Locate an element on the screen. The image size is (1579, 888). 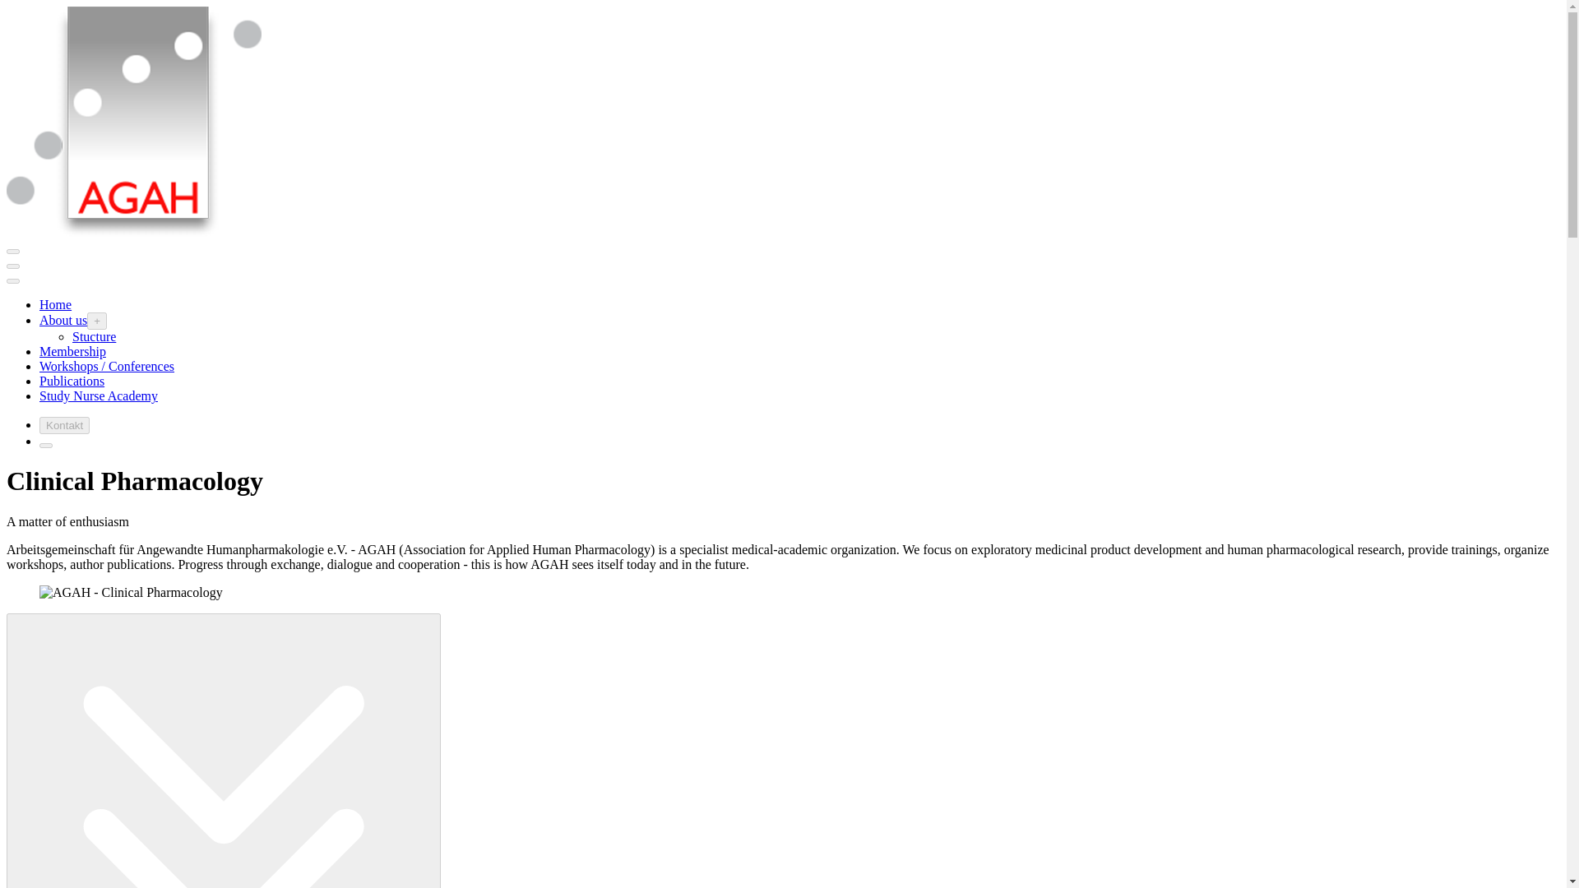
About us is located at coordinates (63, 321).